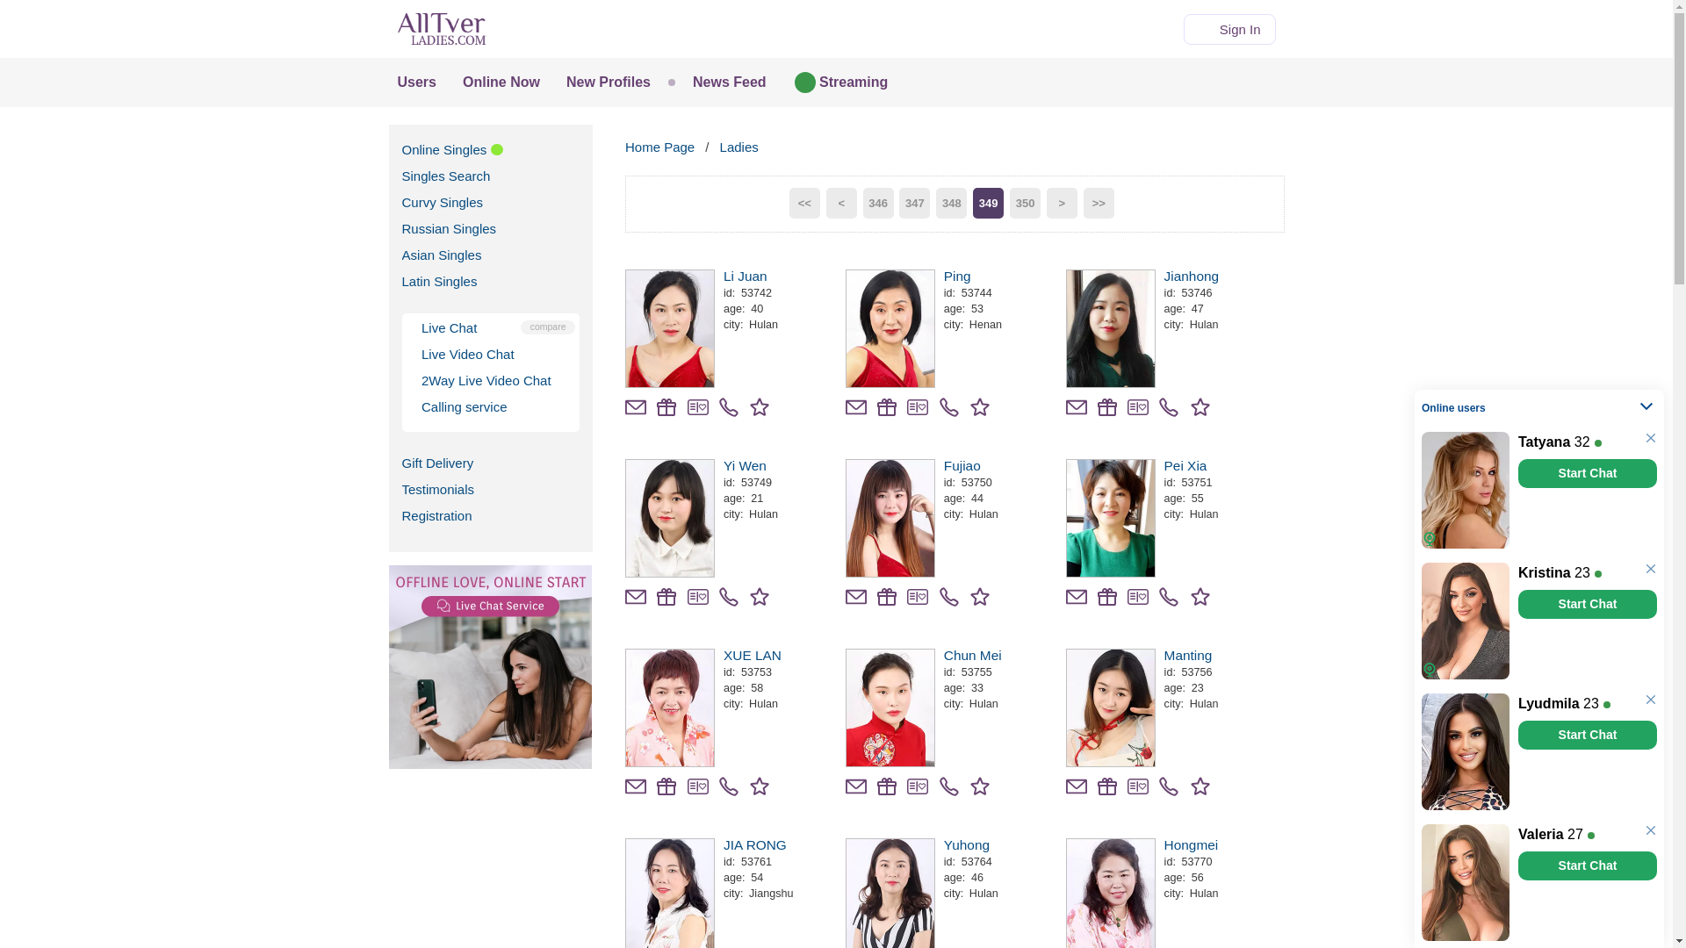 The height and width of the screenshot is (948, 1686). I want to click on Users, so click(415, 83).